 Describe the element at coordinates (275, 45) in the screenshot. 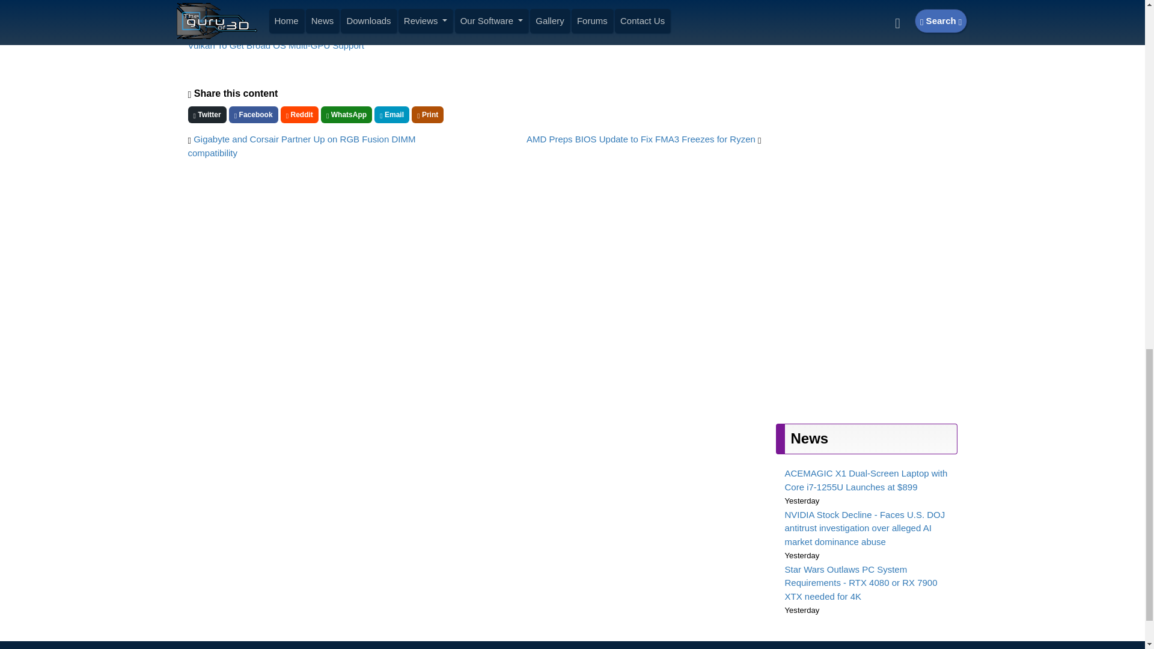

I see `Vulkan To Get Broad OS Multi-GPU Support` at that location.